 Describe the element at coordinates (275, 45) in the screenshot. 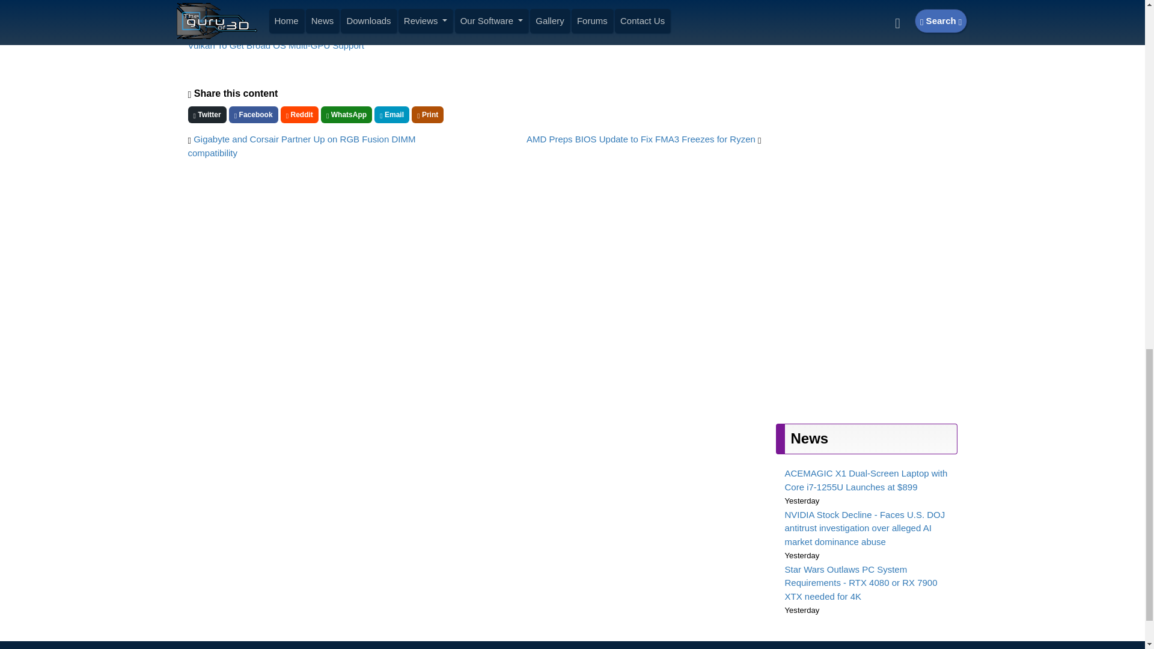

I see `Vulkan To Get Broad OS Multi-GPU Support` at that location.